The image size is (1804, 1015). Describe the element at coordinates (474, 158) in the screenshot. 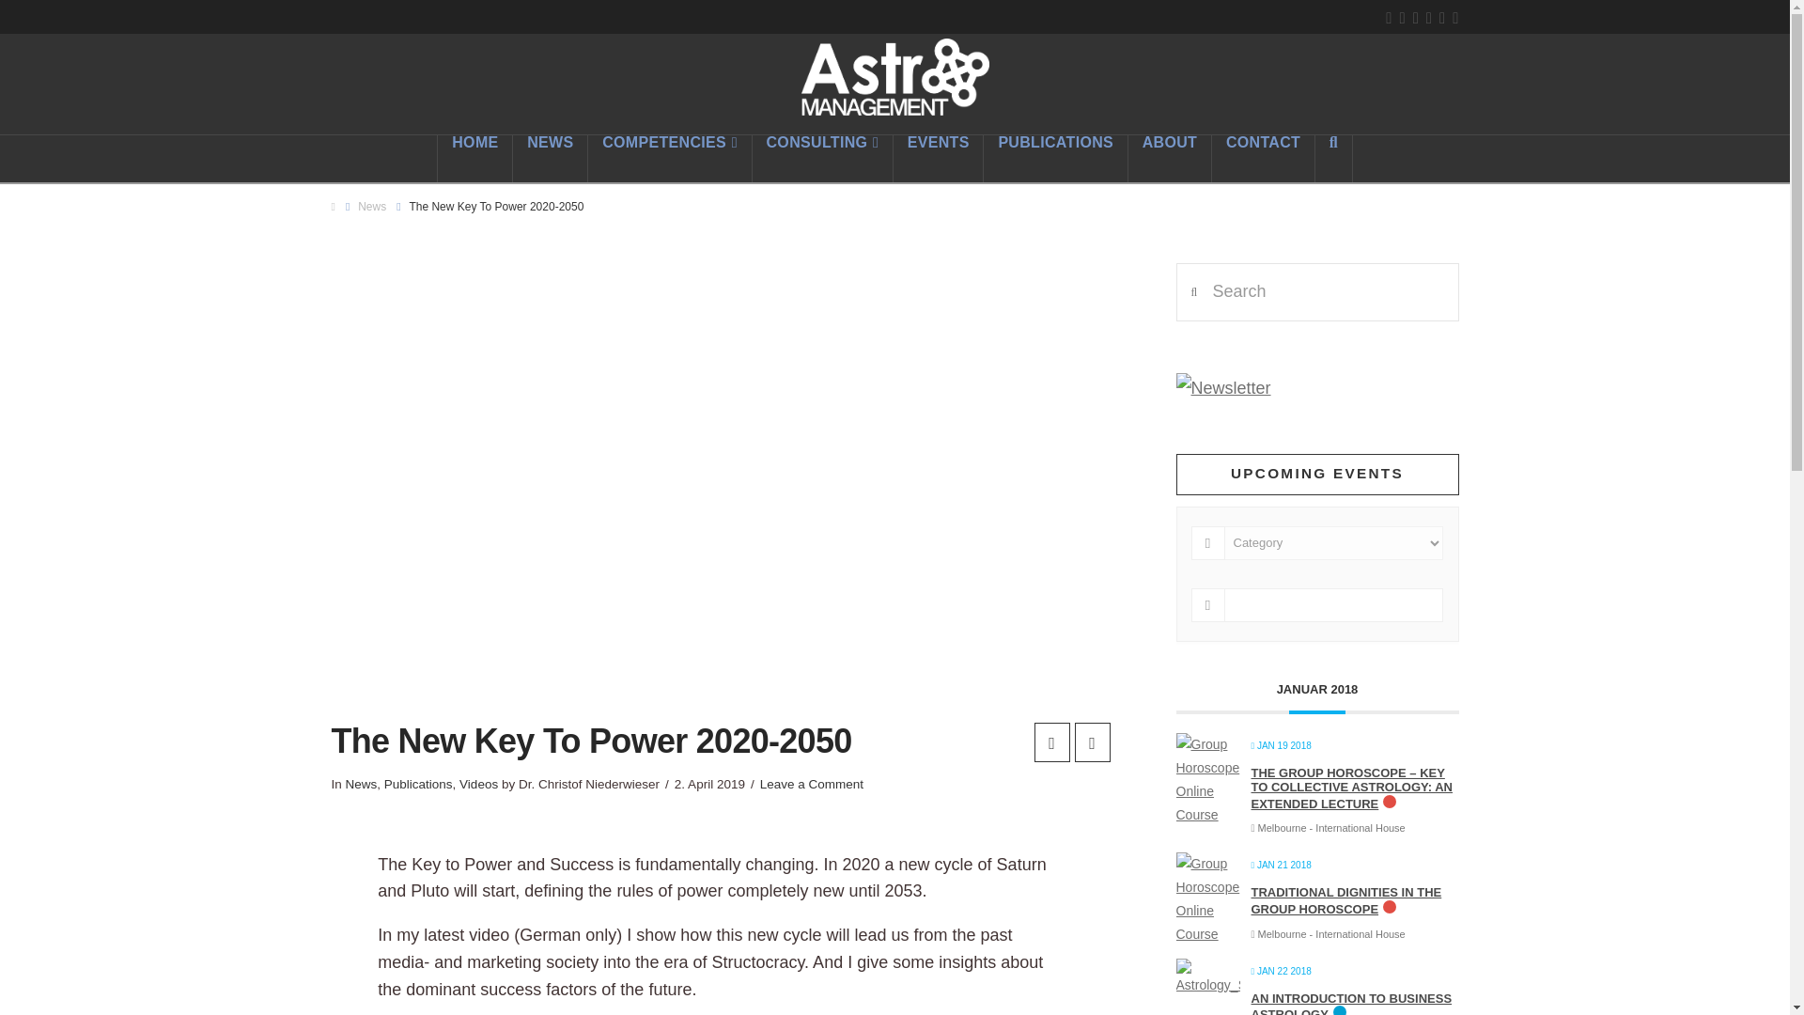

I see `HOME` at that location.